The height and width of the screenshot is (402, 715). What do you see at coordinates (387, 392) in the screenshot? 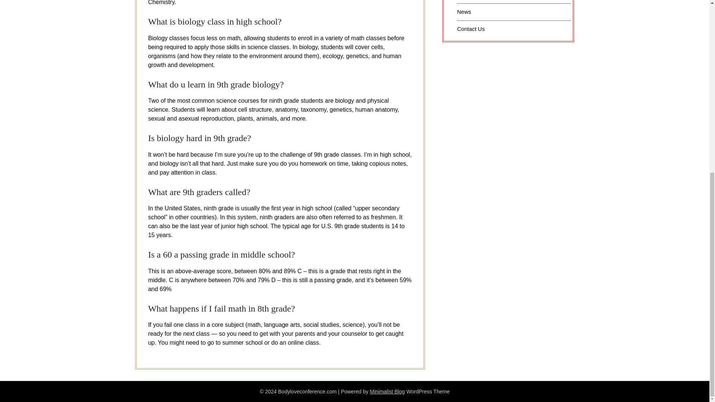
I see `Minimalist Blog` at bounding box center [387, 392].